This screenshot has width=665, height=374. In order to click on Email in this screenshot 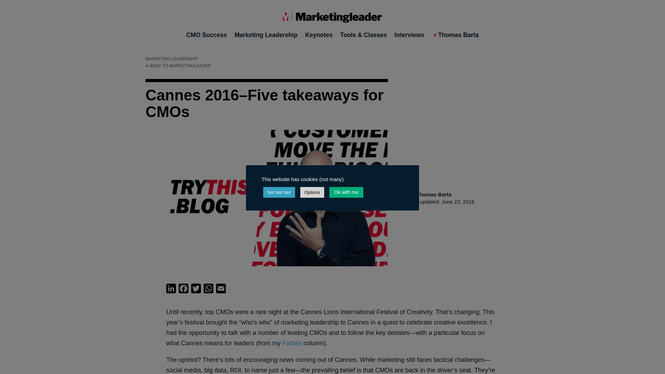, I will do `click(221, 290)`.